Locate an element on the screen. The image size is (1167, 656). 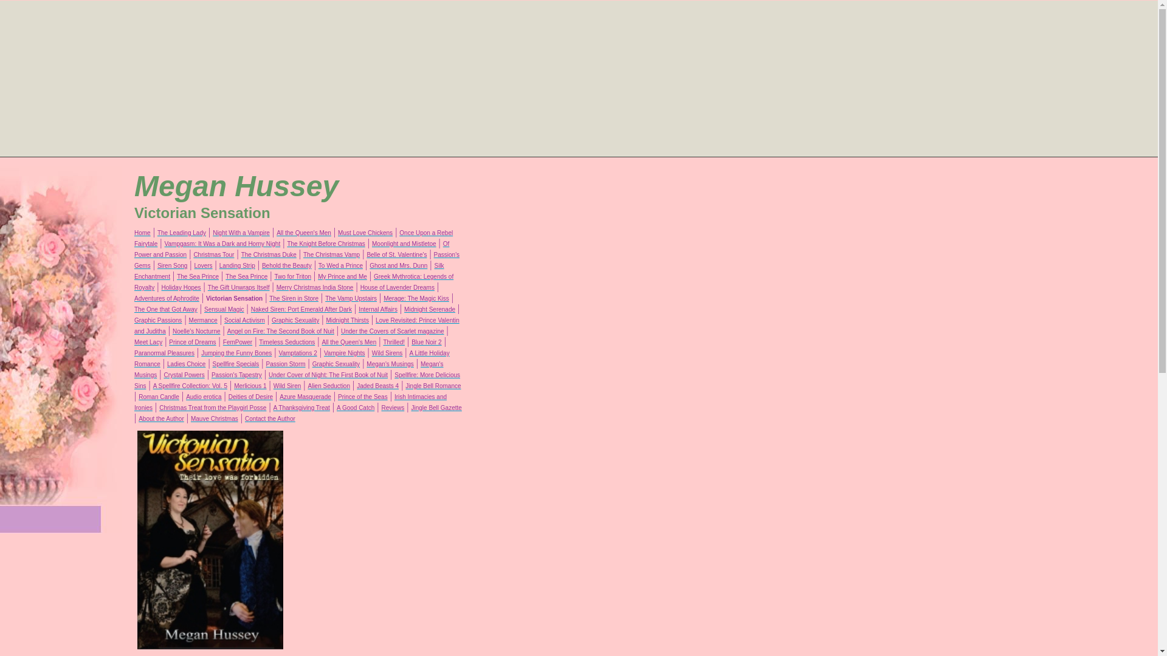
The Christmas Vamp is located at coordinates (331, 255).